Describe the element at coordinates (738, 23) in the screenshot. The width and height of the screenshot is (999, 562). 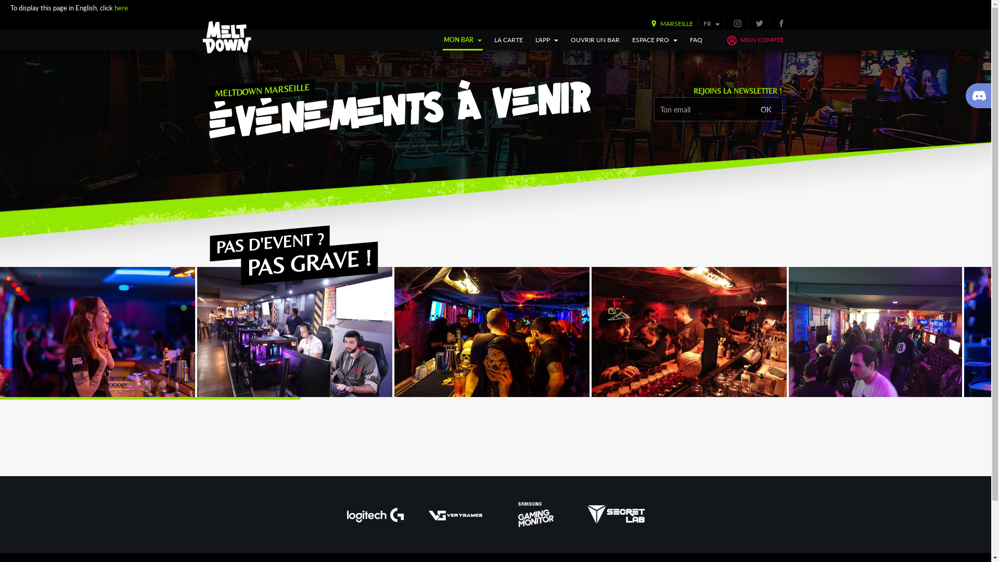
I see `INSTAGRAM` at that location.